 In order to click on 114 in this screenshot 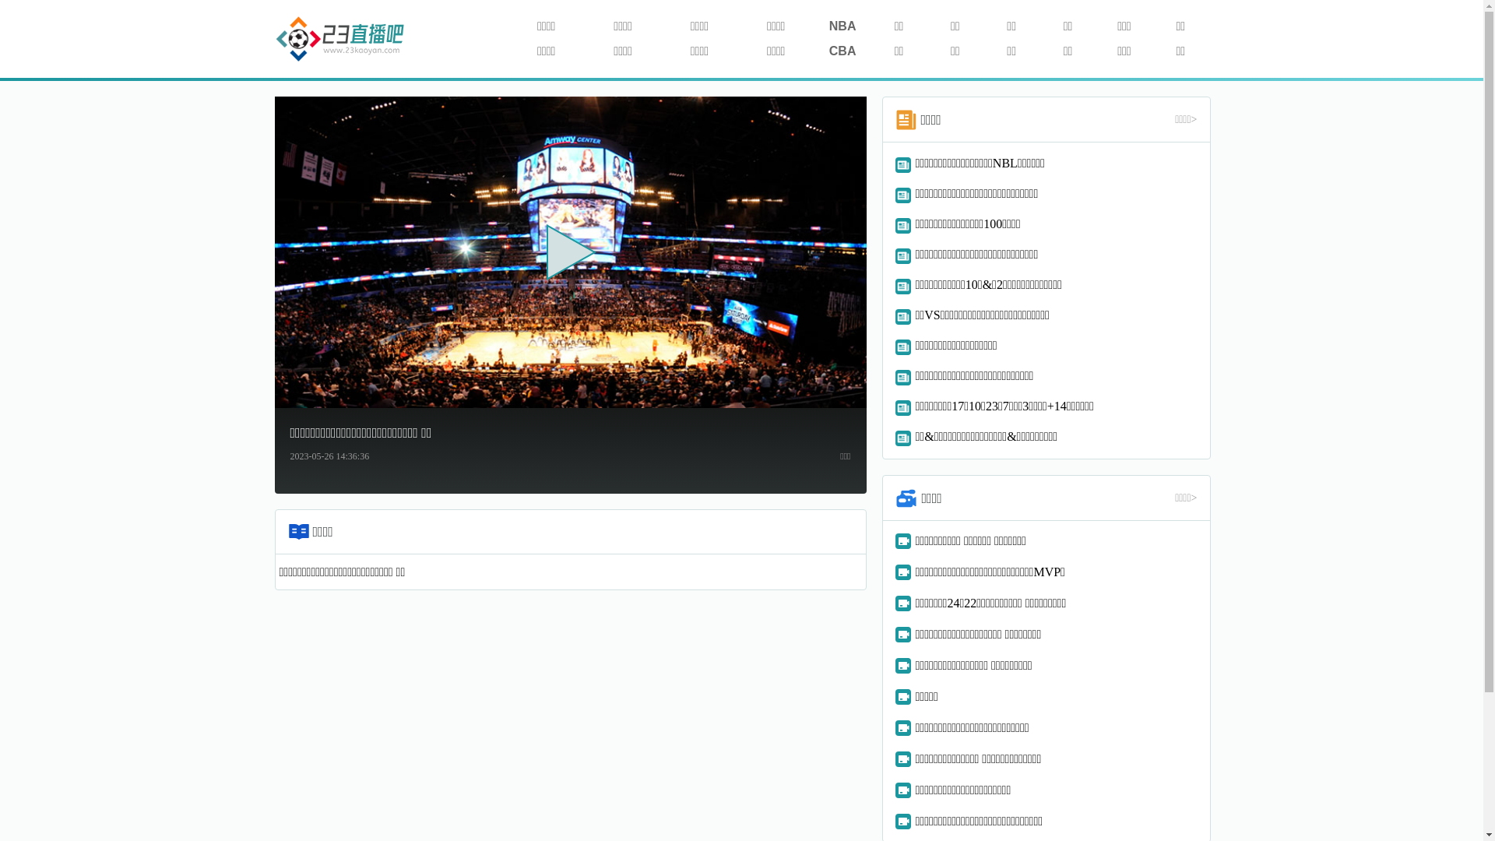, I will do `click(340, 40)`.